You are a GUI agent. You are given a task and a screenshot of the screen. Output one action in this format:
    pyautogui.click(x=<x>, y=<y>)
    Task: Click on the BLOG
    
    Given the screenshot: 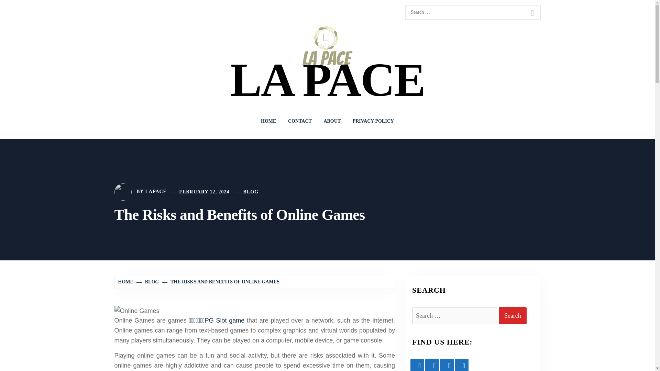 What is the action you would take?
    pyautogui.click(x=148, y=282)
    